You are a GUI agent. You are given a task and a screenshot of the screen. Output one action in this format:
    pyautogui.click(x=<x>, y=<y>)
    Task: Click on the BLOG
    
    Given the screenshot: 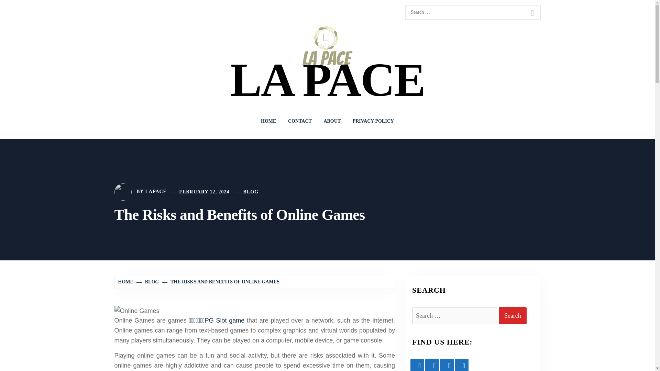 What is the action you would take?
    pyautogui.click(x=148, y=282)
    